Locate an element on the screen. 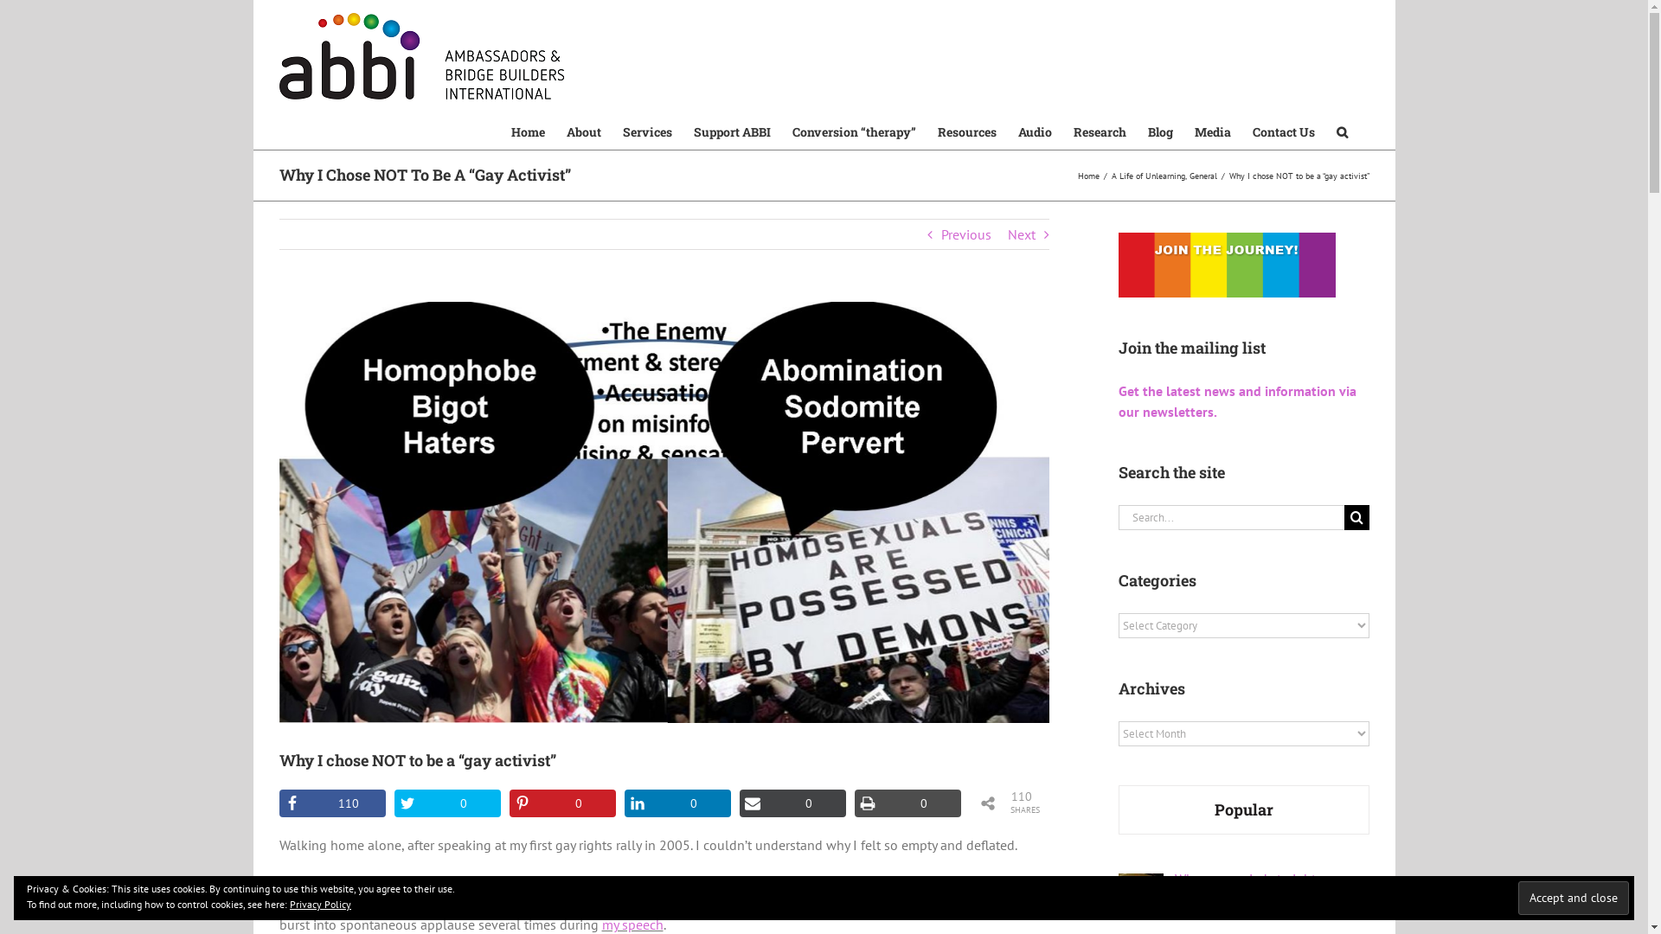 The image size is (1661, 934). Home is located at coordinates (1088, 175).